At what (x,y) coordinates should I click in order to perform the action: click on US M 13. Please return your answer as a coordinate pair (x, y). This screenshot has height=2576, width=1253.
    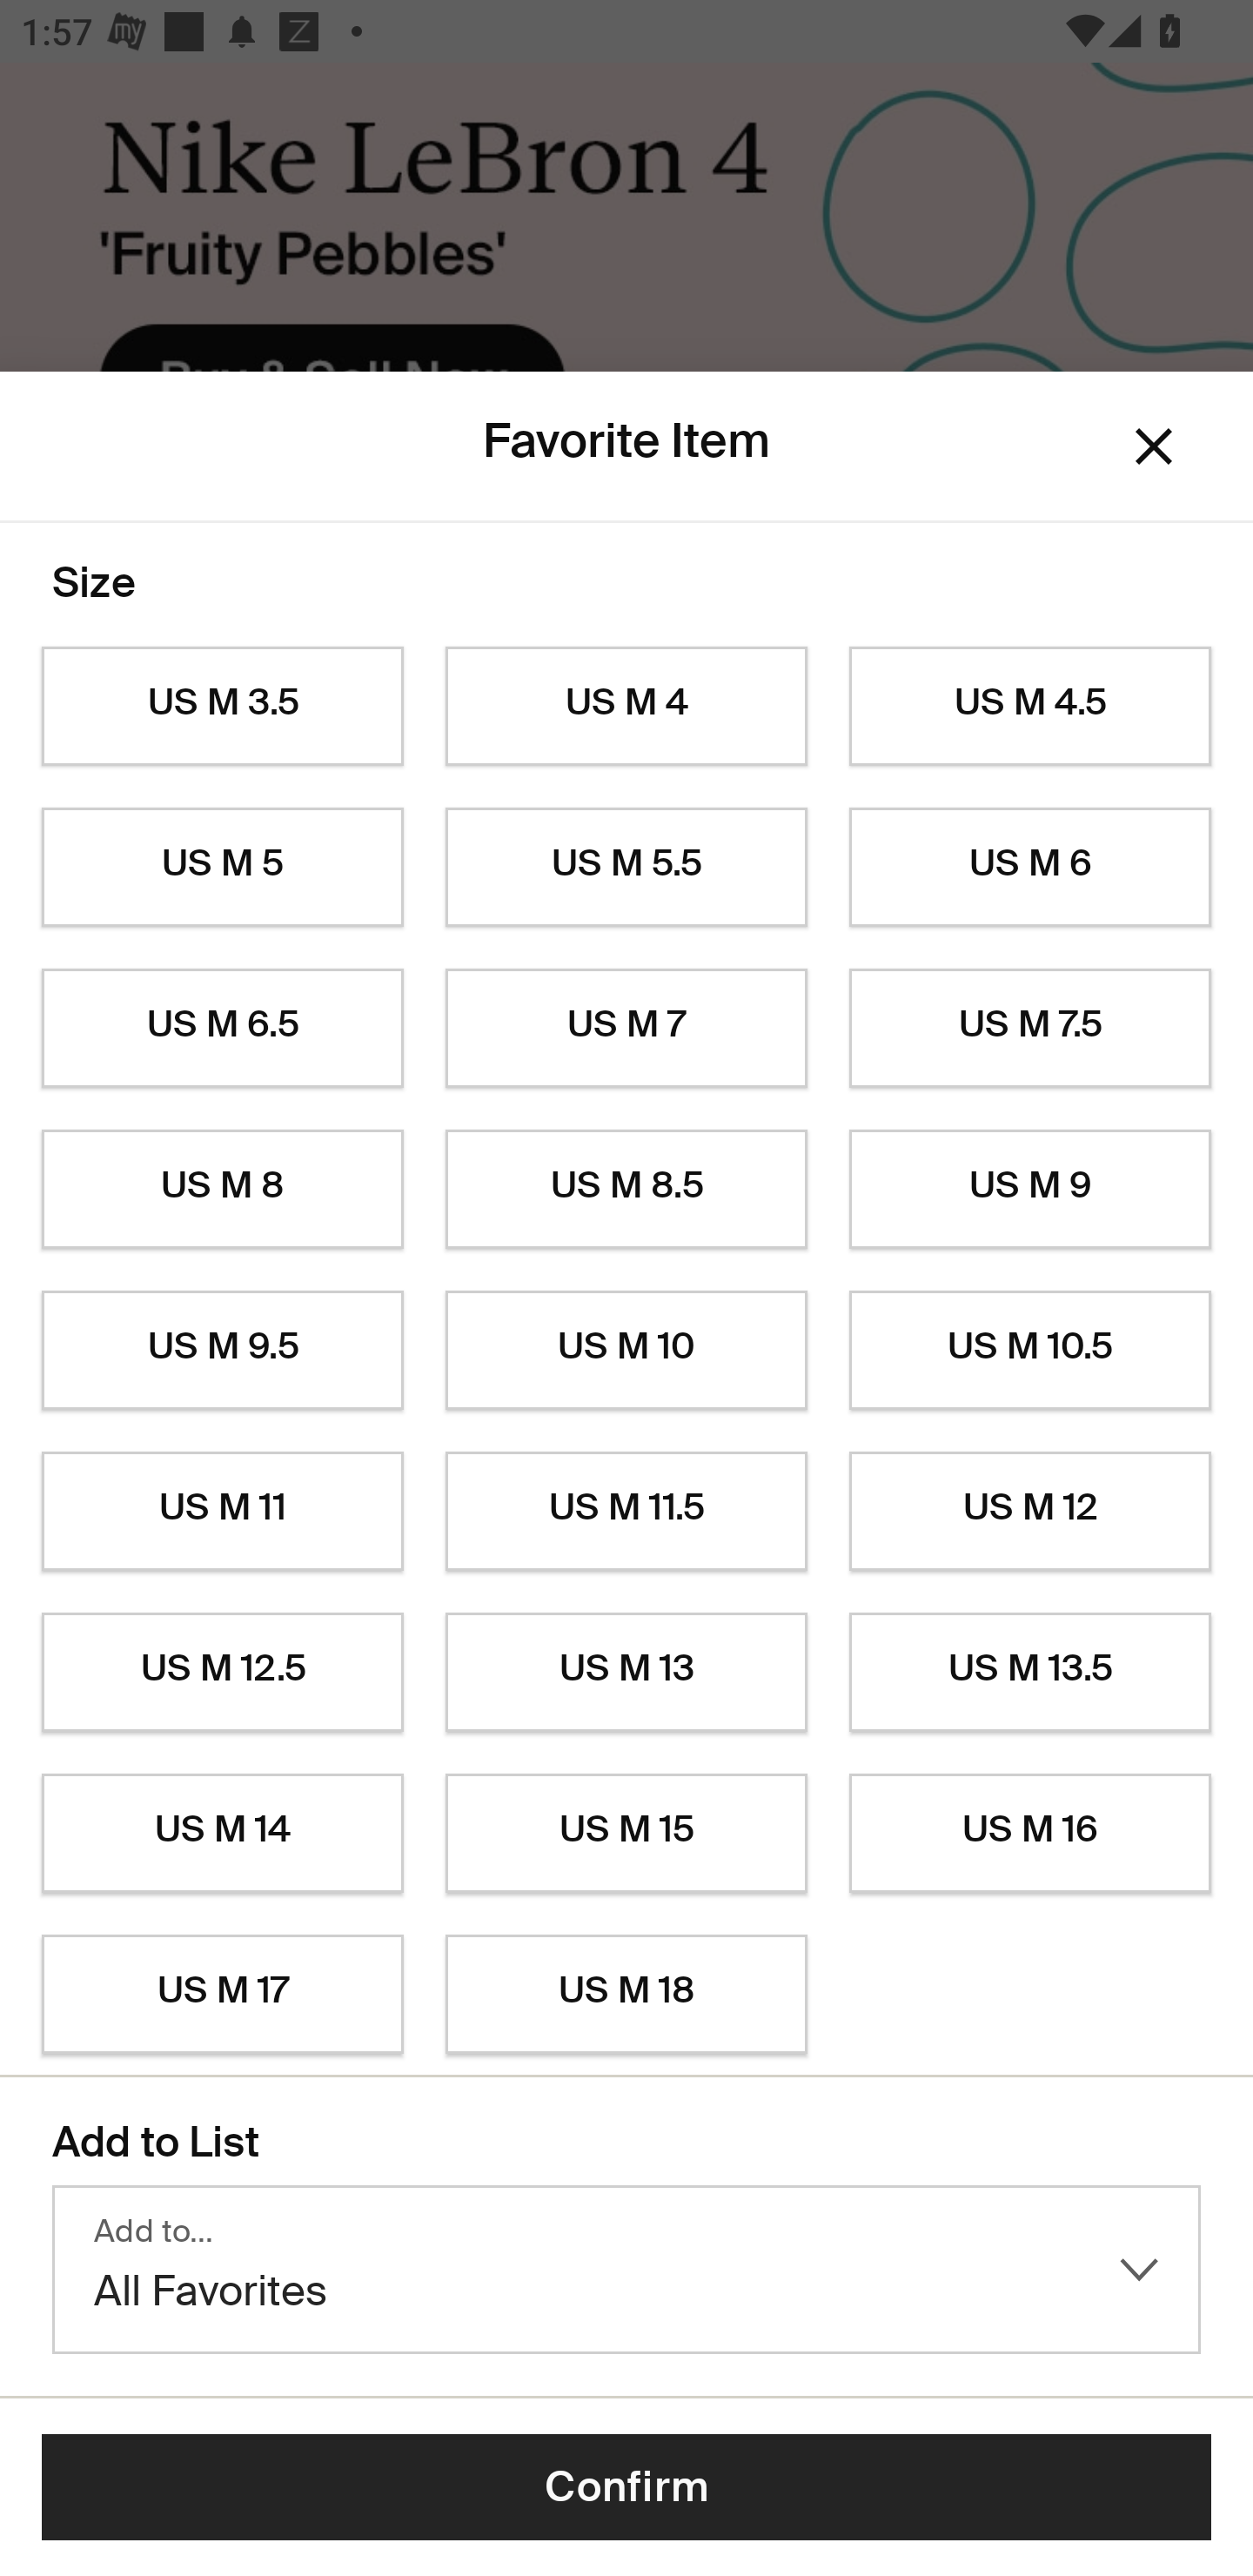
    Looking at the image, I should click on (626, 1673).